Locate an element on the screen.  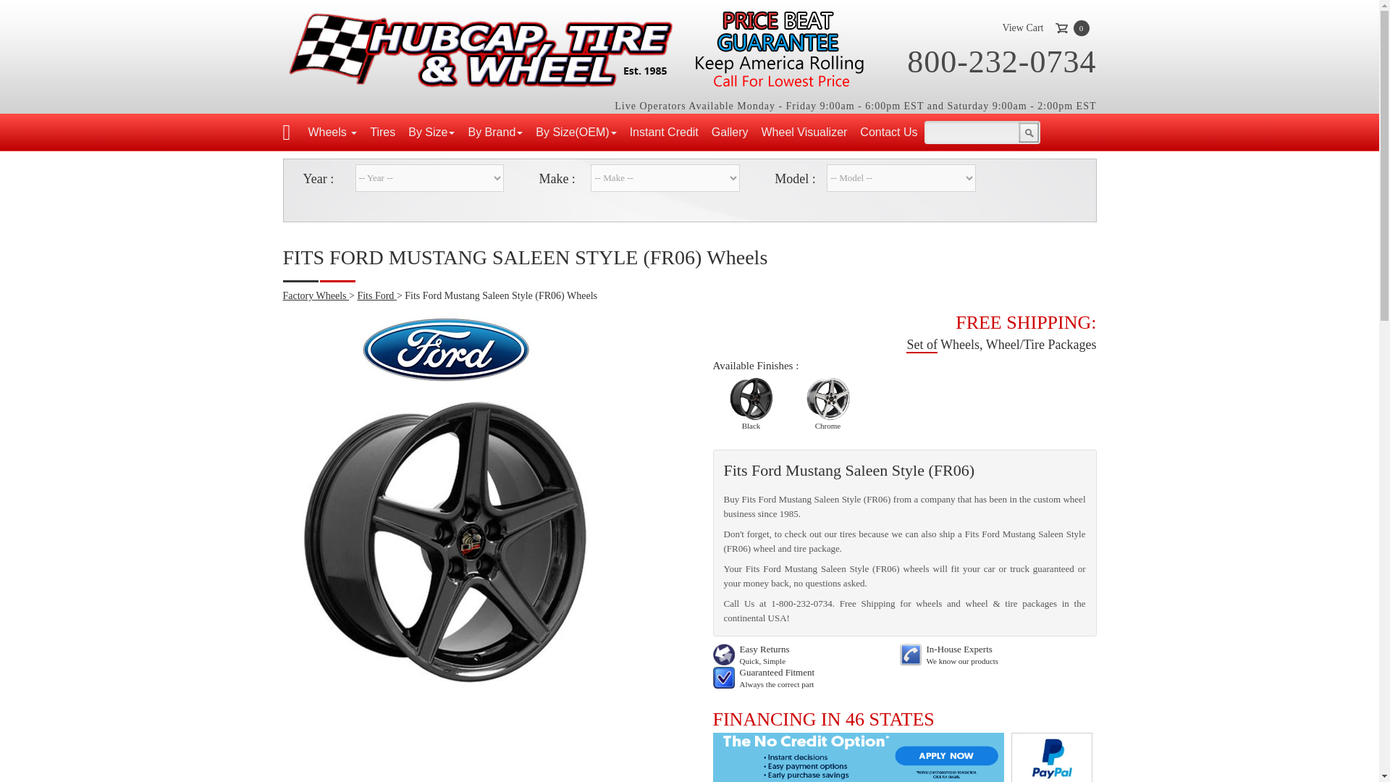
Tires is located at coordinates (382, 132).